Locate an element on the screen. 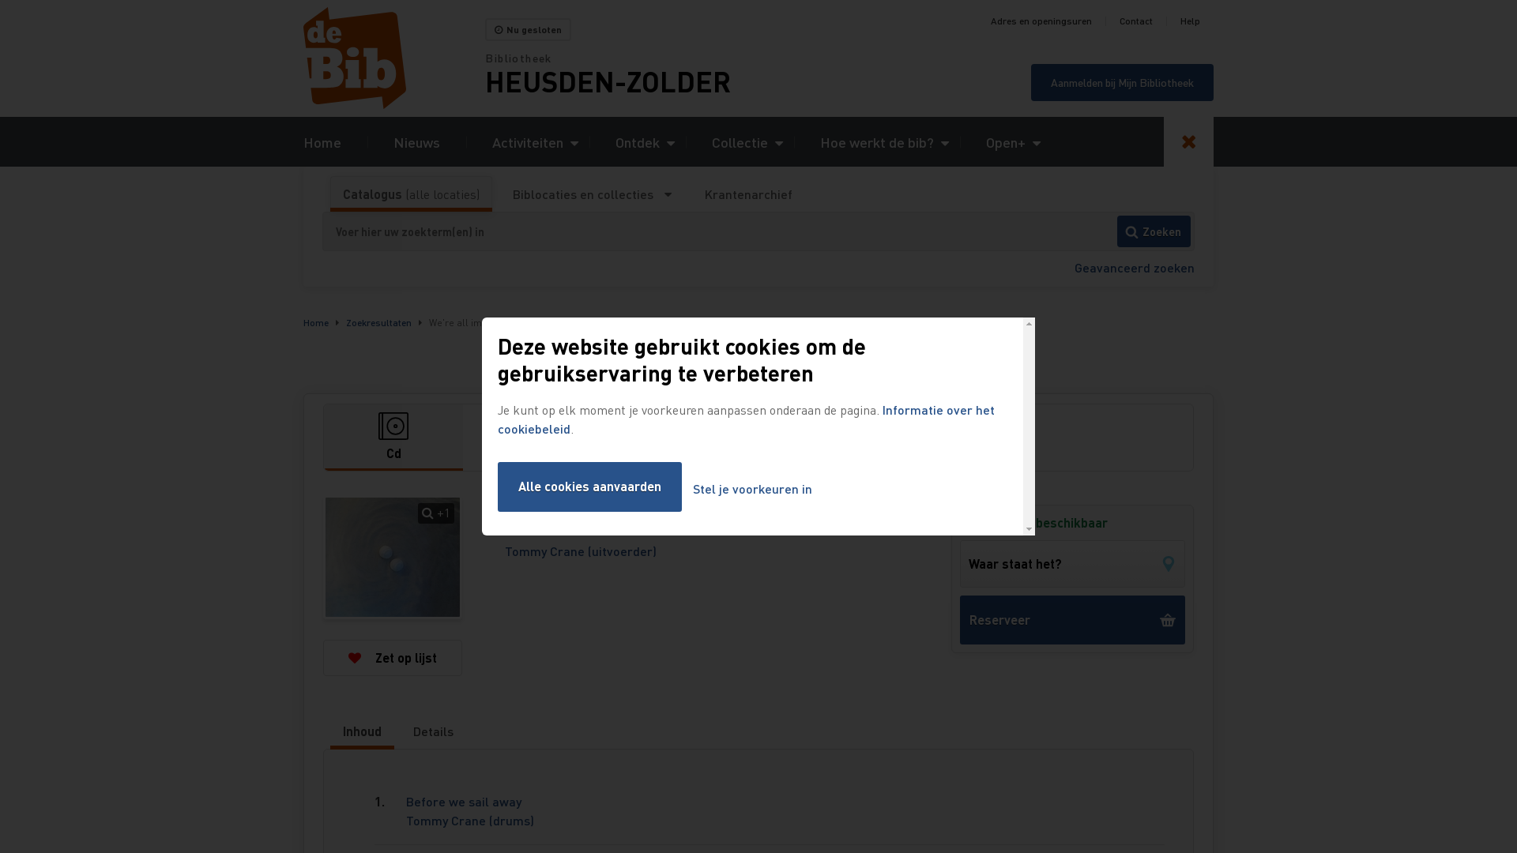 The height and width of the screenshot is (853, 1517). Details is located at coordinates (433, 731).